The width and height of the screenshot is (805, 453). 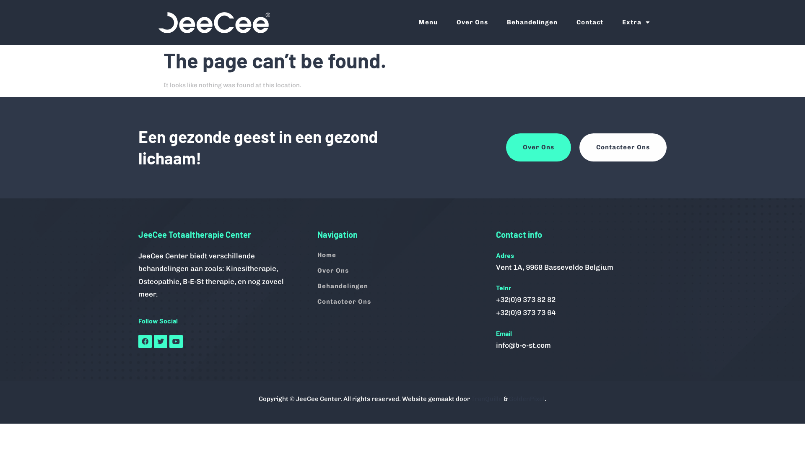 I want to click on Over Ons, so click(x=538, y=147).